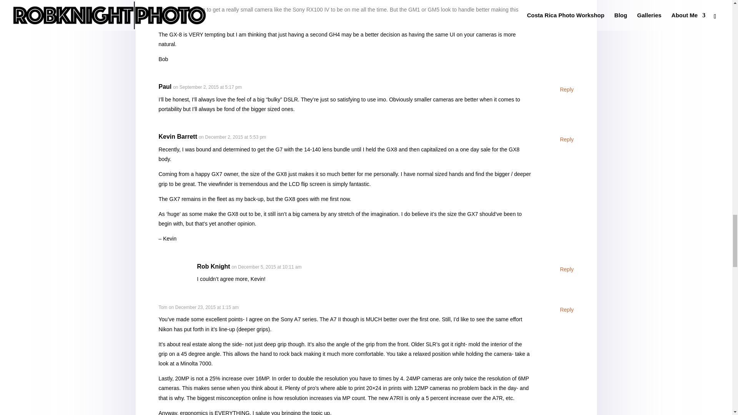  Describe the element at coordinates (567, 310) in the screenshot. I see `Reply` at that location.